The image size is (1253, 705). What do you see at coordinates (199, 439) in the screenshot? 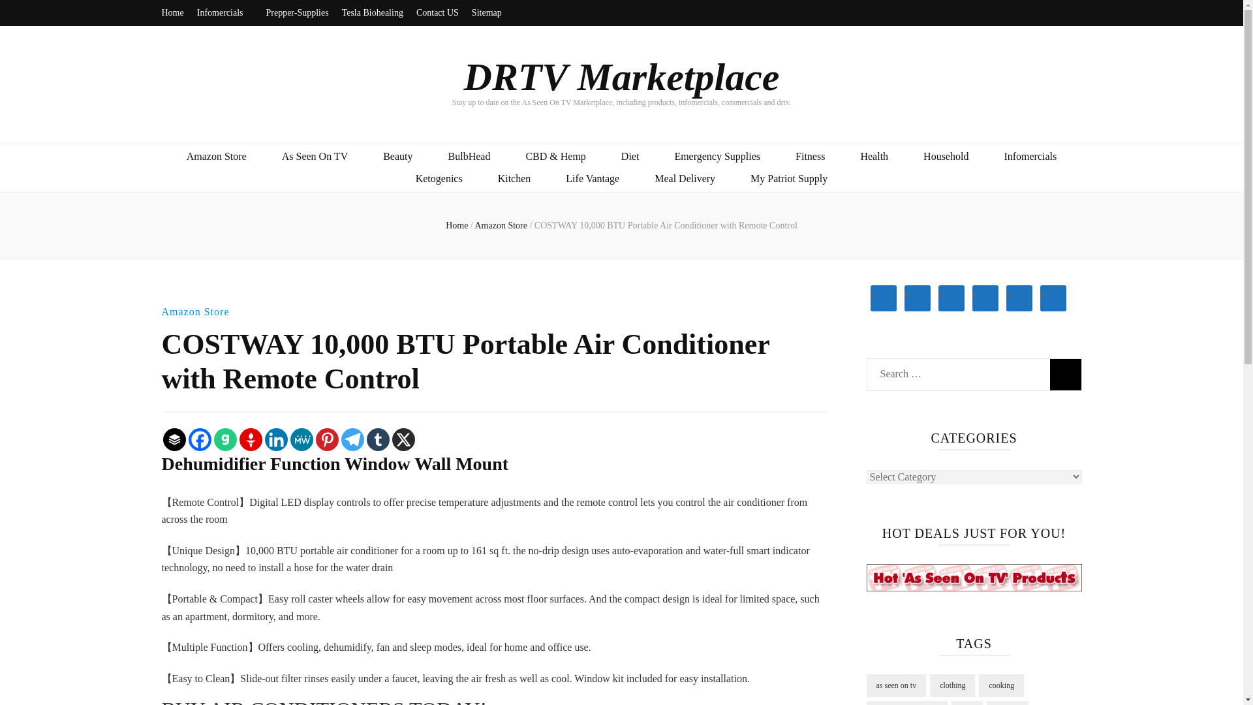
I see `Facebook` at bounding box center [199, 439].